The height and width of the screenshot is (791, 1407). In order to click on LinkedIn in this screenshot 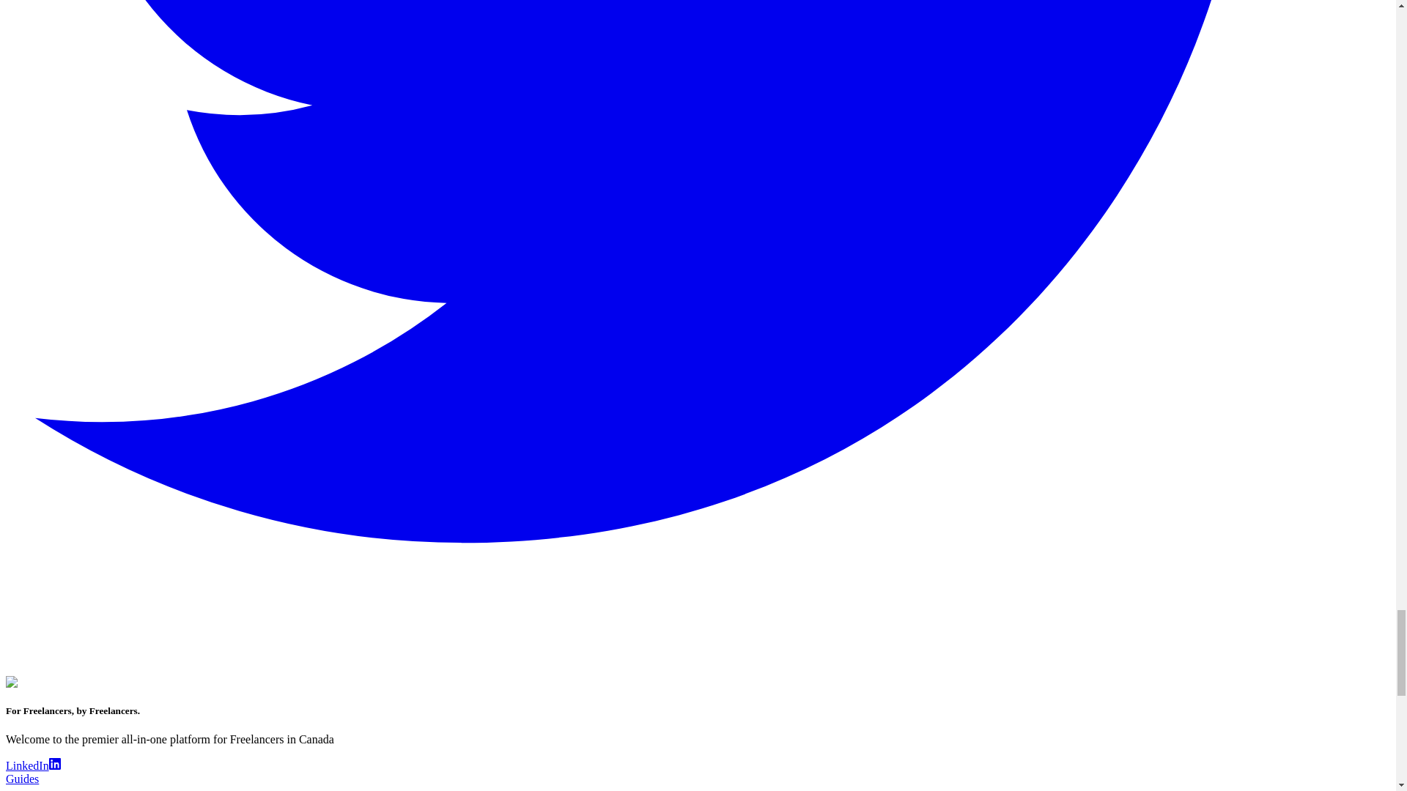, I will do `click(32, 765)`.